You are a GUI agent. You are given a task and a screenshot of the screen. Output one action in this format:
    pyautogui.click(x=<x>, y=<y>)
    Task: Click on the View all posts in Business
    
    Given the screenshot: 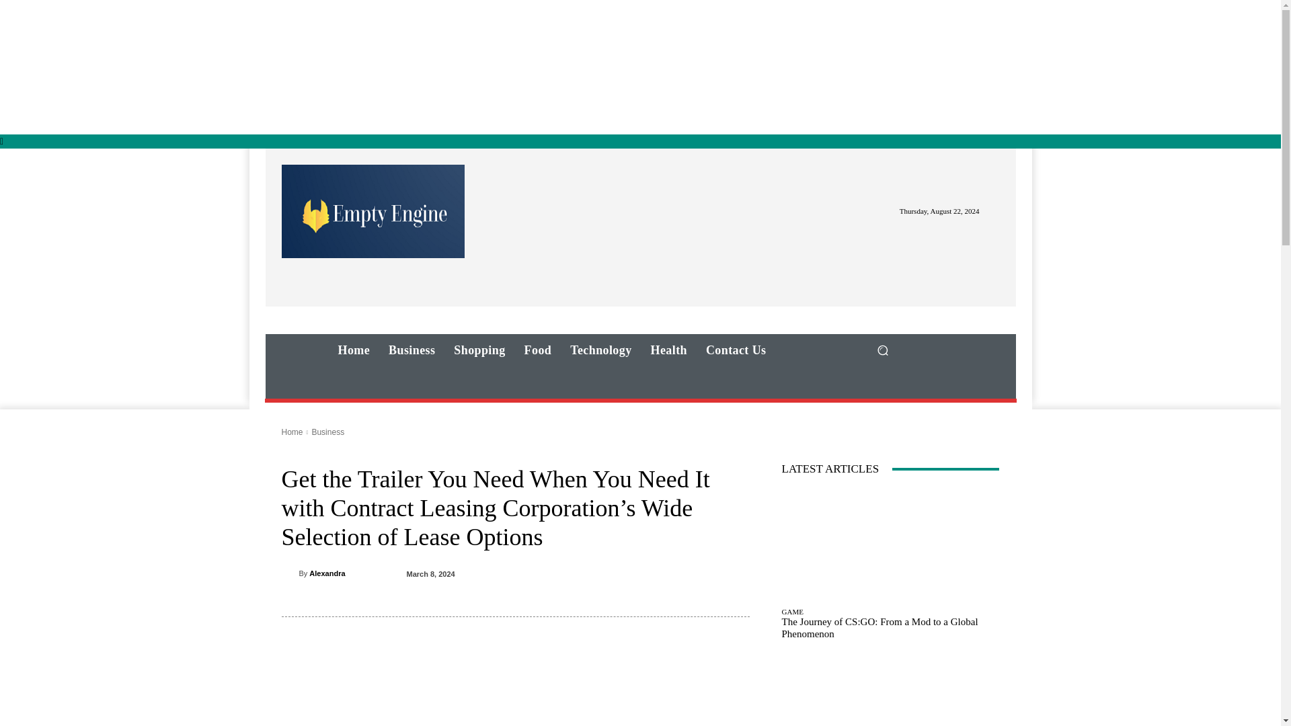 What is the action you would take?
    pyautogui.click(x=327, y=432)
    